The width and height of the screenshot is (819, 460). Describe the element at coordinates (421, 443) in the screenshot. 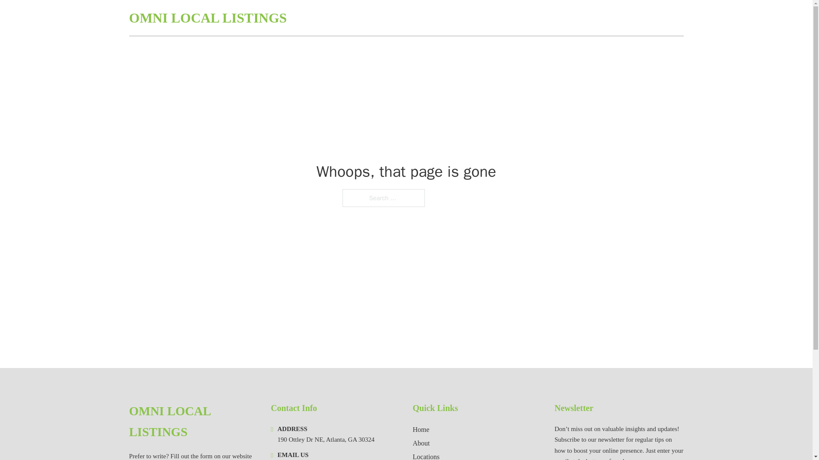

I see `About` at that location.